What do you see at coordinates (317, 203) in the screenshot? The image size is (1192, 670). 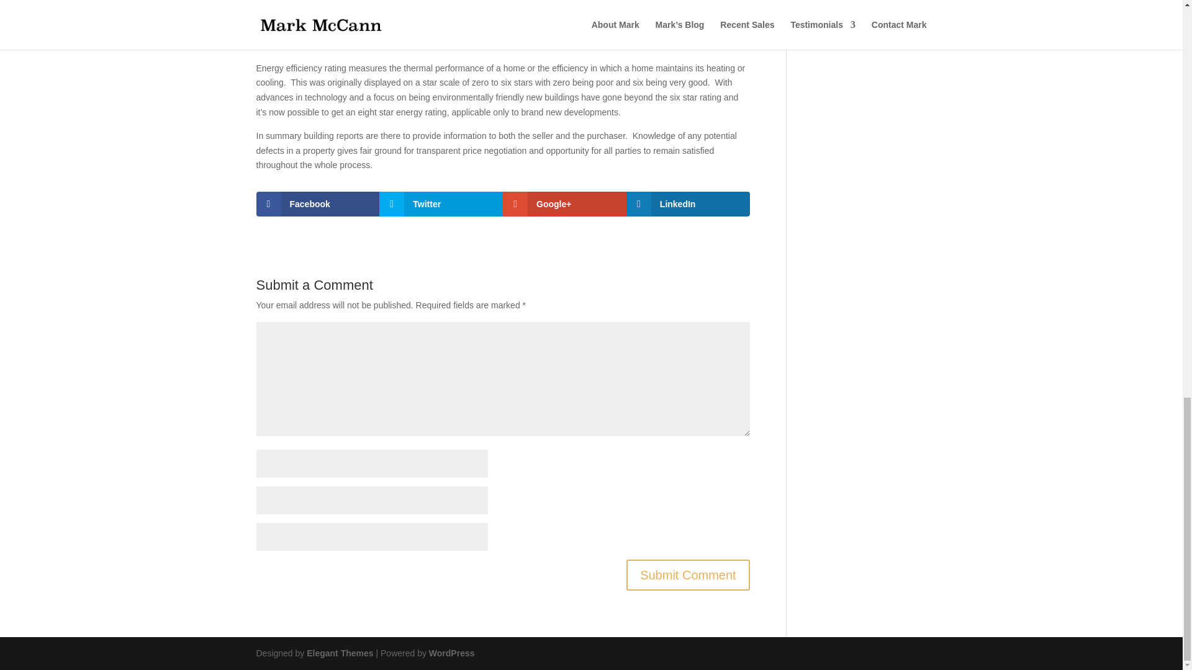 I see `Facebook` at bounding box center [317, 203].